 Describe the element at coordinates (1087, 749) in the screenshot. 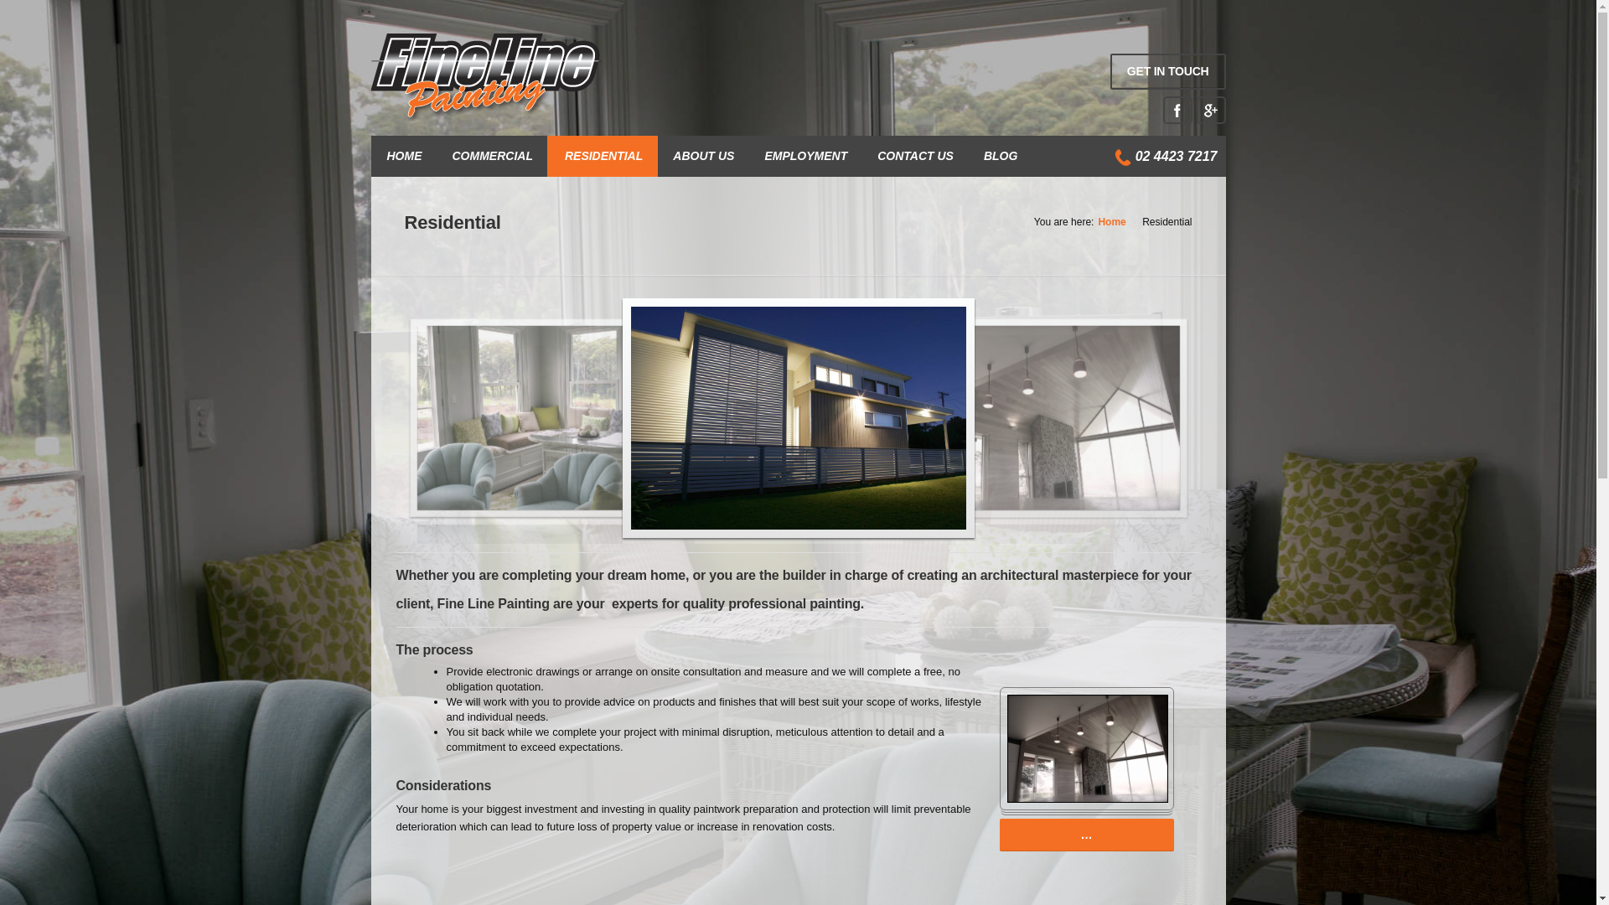

I see `View Portfolio` at that location.